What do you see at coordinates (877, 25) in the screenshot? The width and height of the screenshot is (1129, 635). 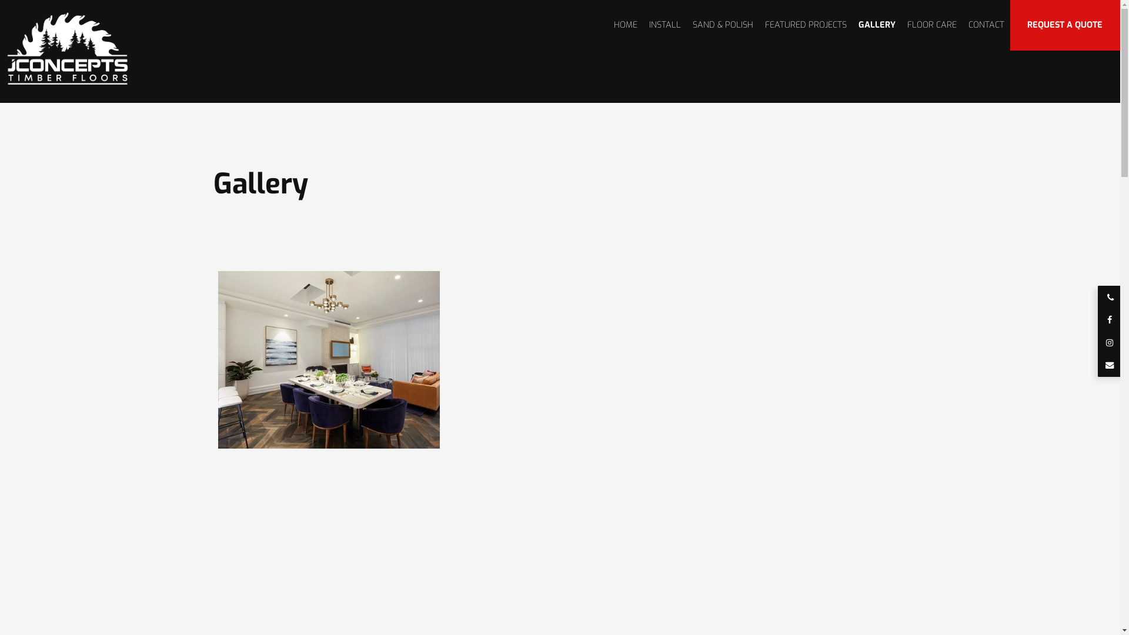 I see `GALLERY` at bounding box center [877, 25].